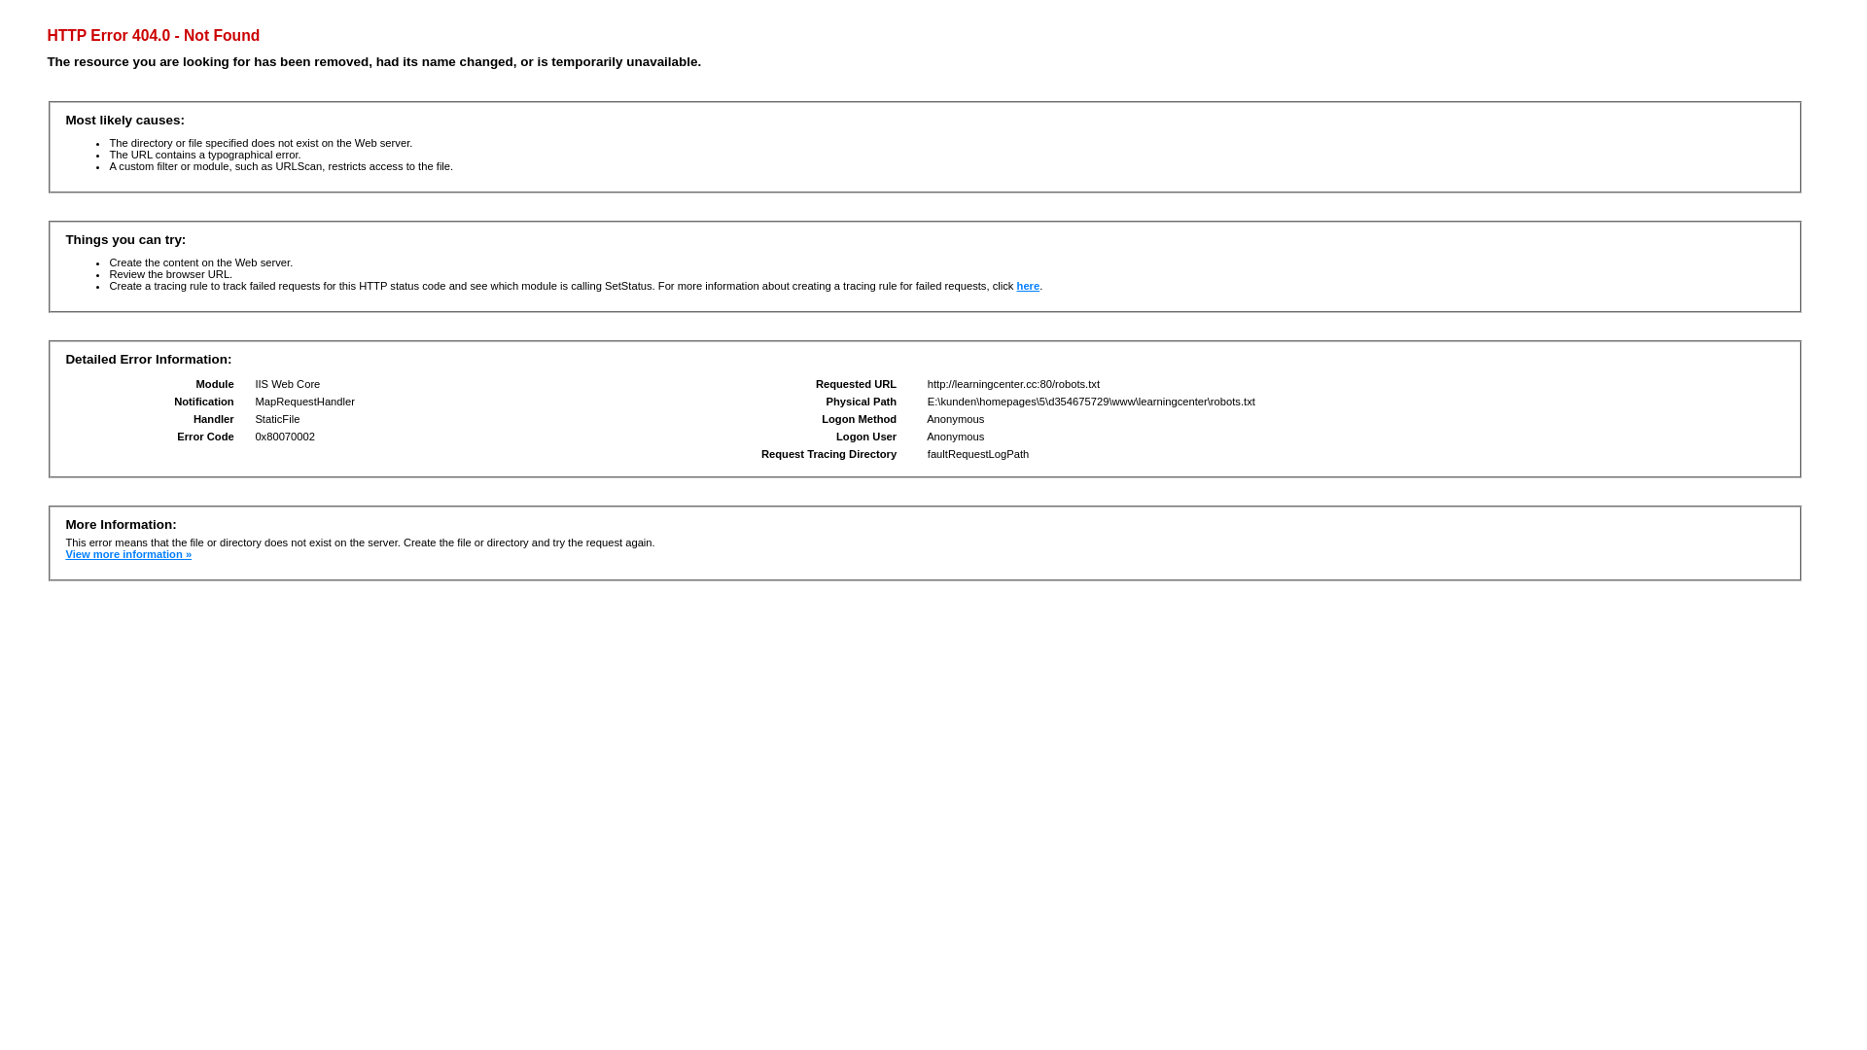  I want to click on here, so click(1029, 286).